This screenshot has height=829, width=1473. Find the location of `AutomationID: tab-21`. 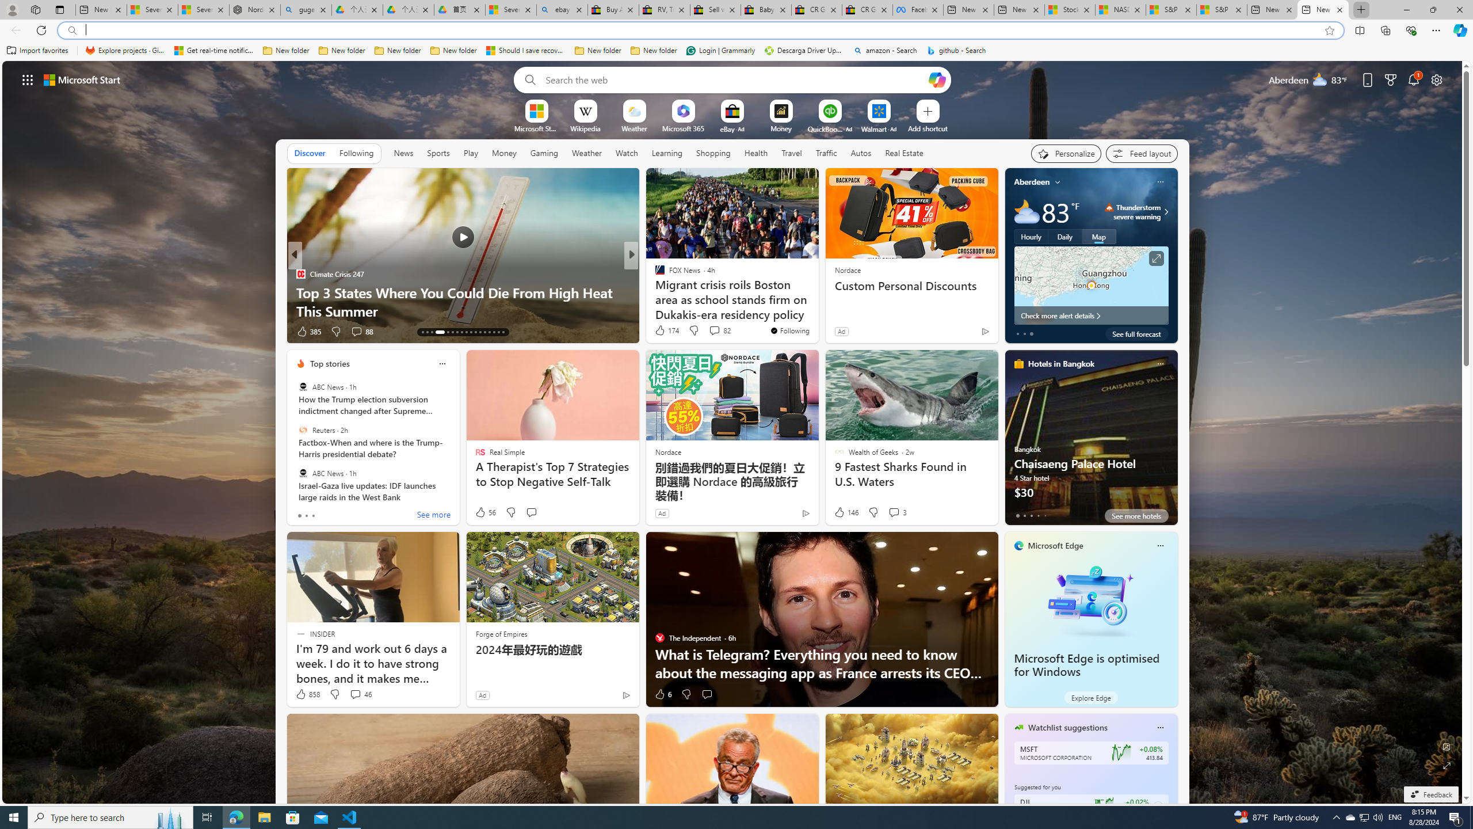

AutomationID: tab-21 is located at coordinates (466, 332).